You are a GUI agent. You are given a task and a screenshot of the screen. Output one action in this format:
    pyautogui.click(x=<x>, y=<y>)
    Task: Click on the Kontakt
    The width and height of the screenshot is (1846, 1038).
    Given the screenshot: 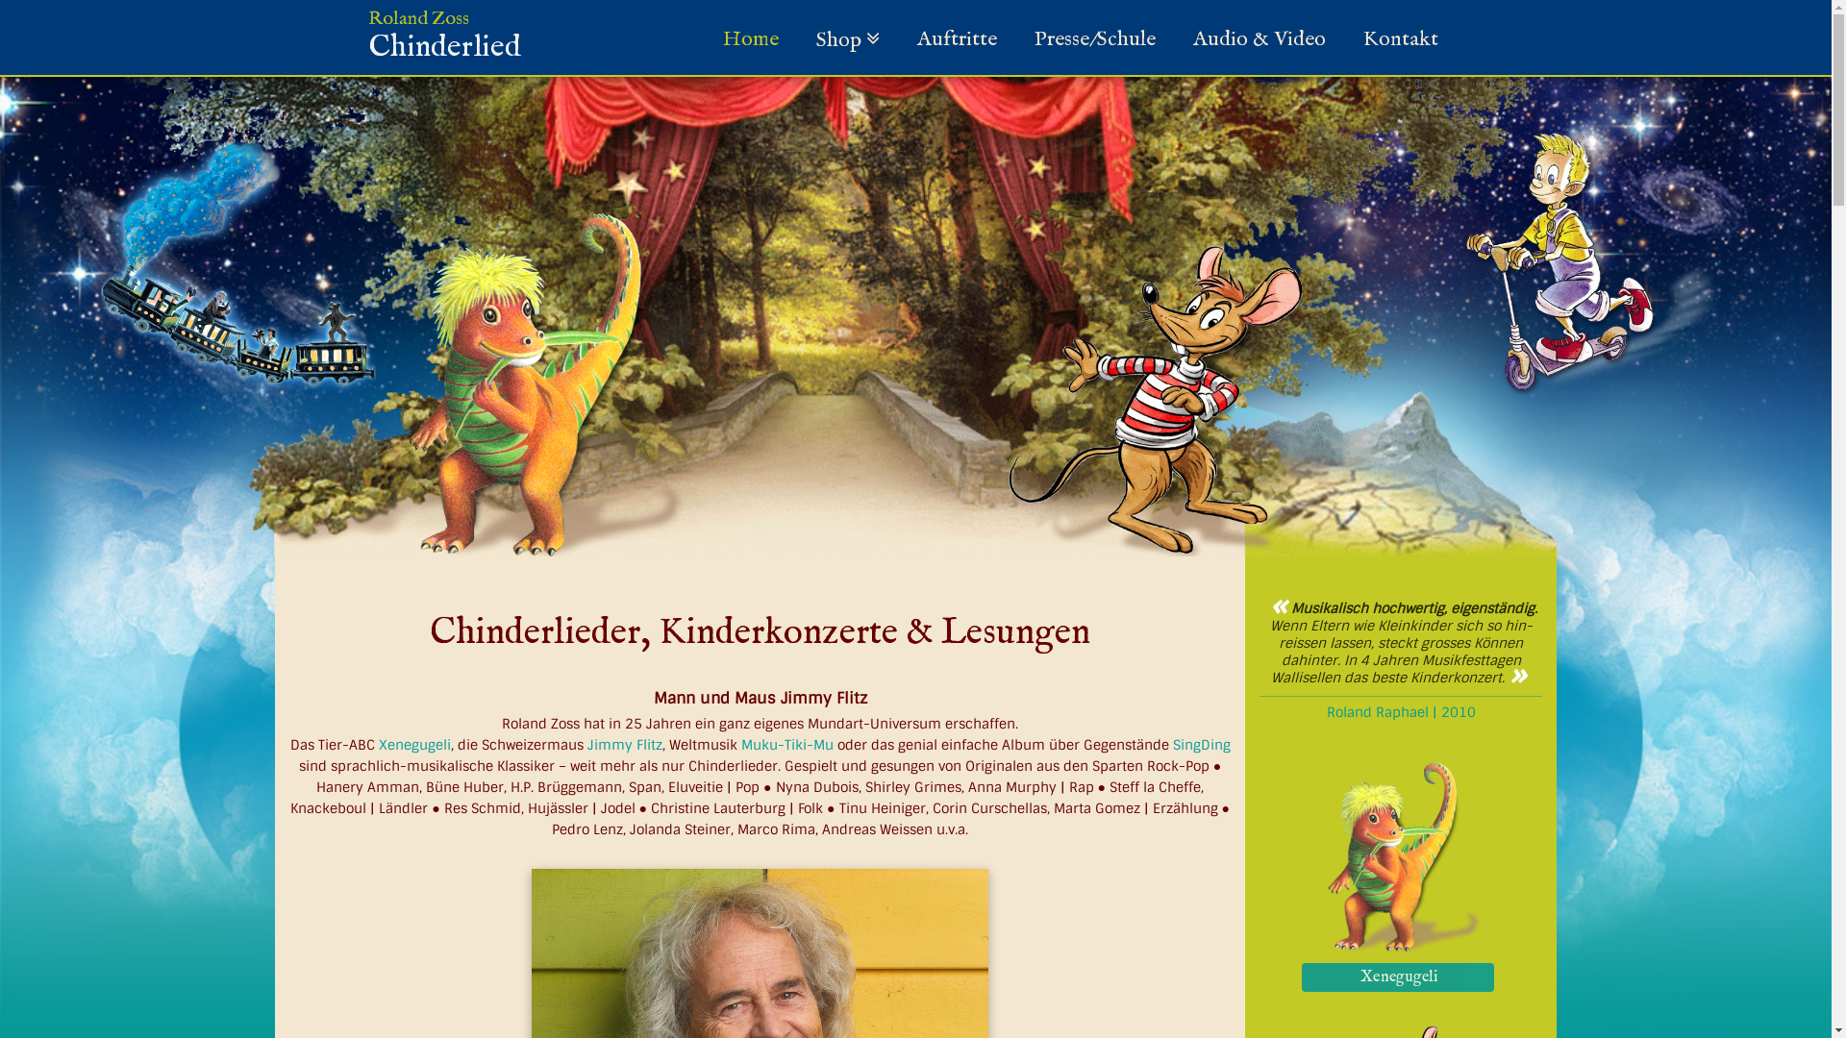 What is the action you would take?
    pyautogui.click(x=1401, y=39)
    